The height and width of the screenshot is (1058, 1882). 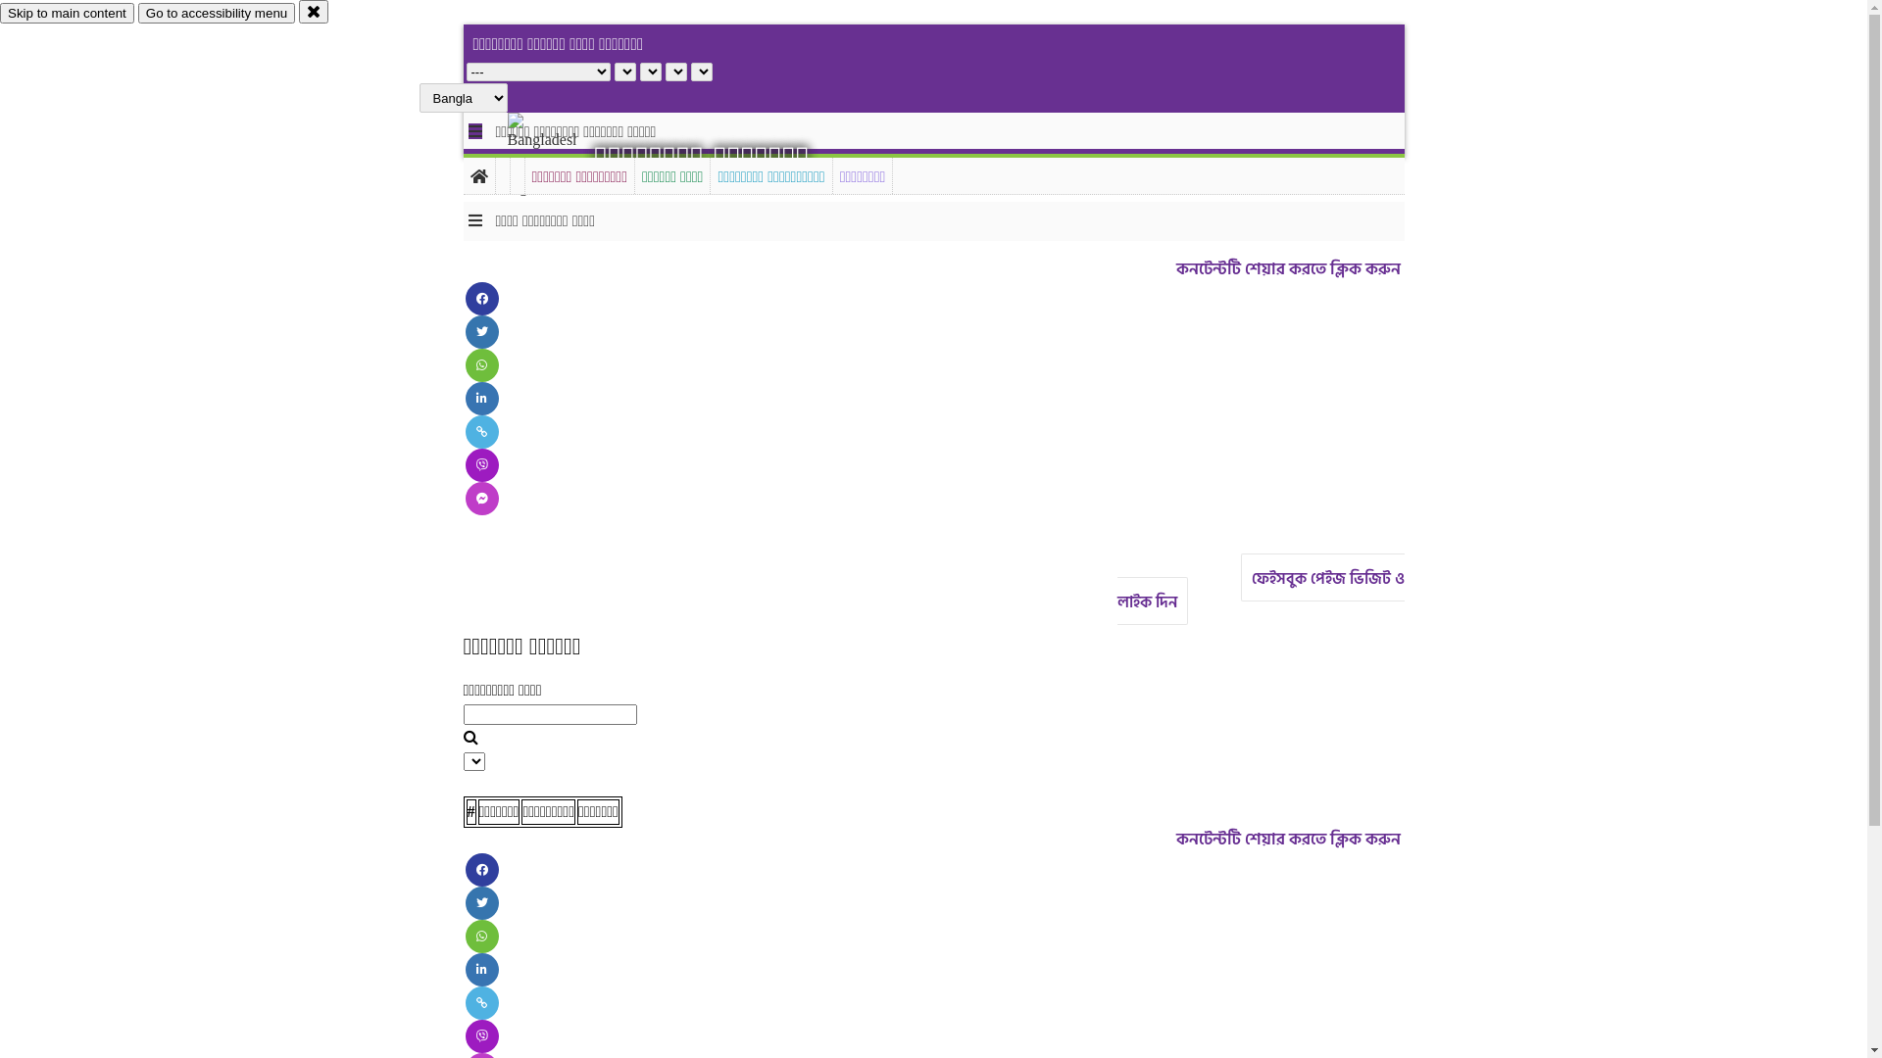 I want to click on 
                
            , so click(x=559, y=156).